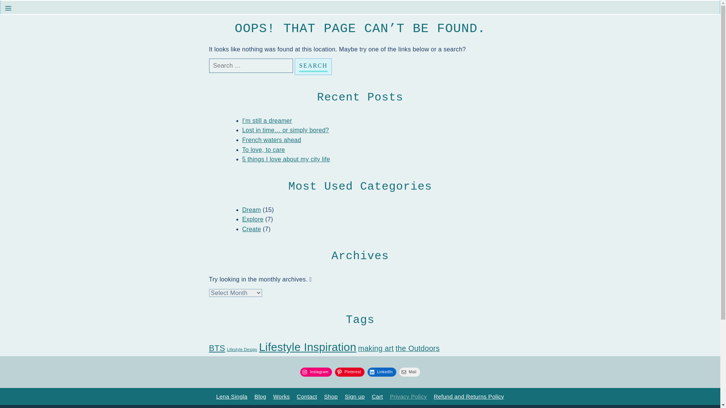 Image resolution: width=726 pixels, height=408 pixels. Describe the element at coordinates (408, 397) in the screenshot. I see `Privacy Policy` at that location.